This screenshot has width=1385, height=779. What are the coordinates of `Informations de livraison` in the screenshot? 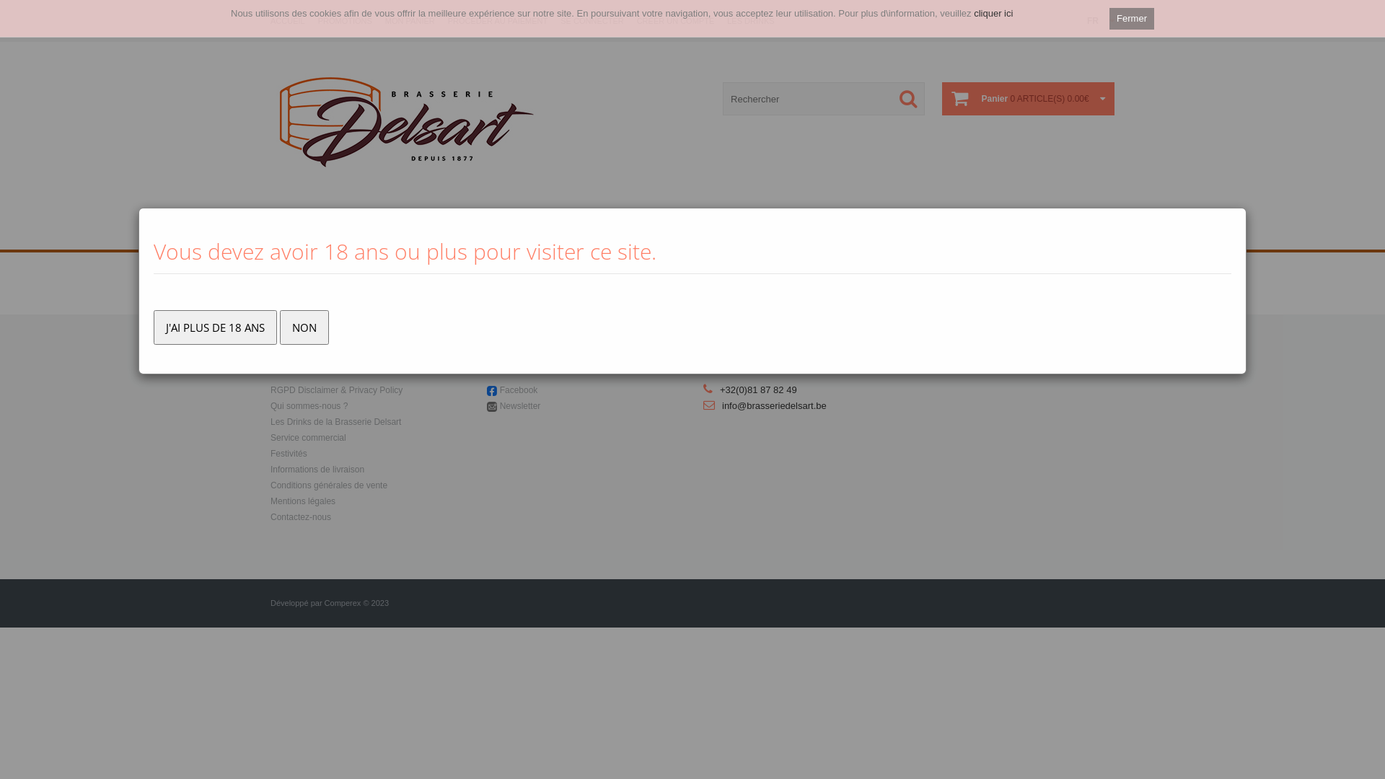 It's located at (317, 470).